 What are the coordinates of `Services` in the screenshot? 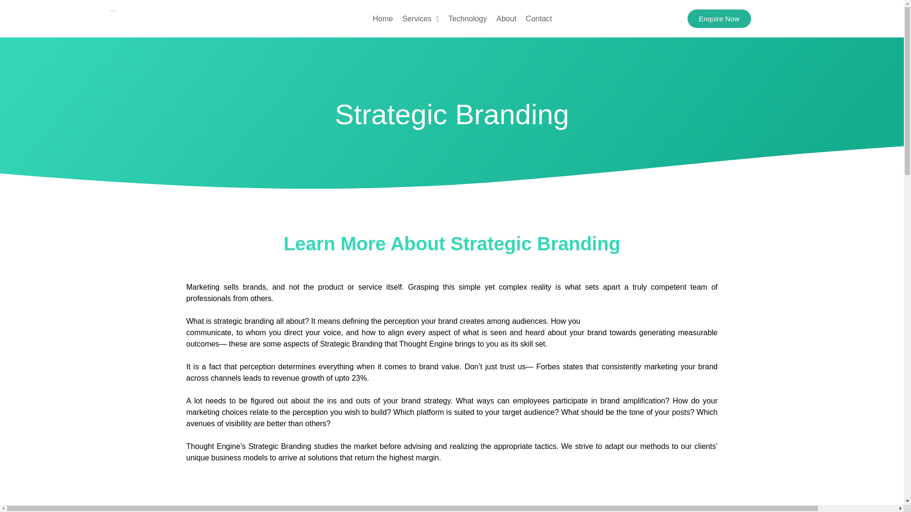 It's located at (420, 19).